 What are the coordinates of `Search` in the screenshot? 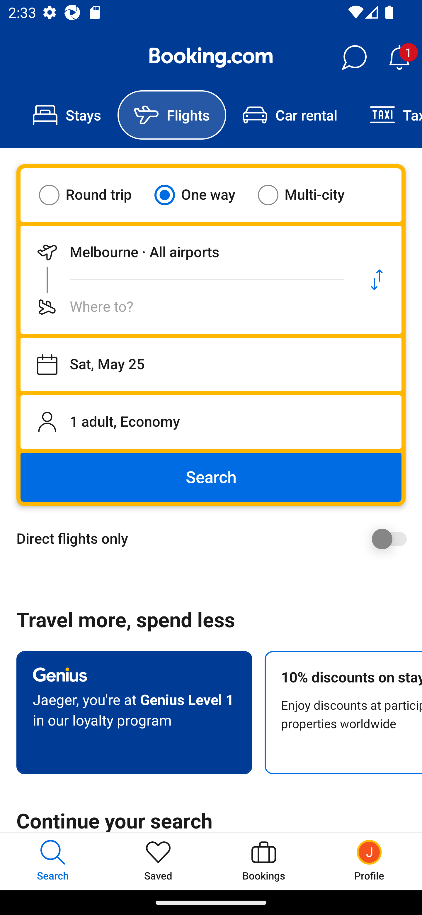 It's located at (211, 477).